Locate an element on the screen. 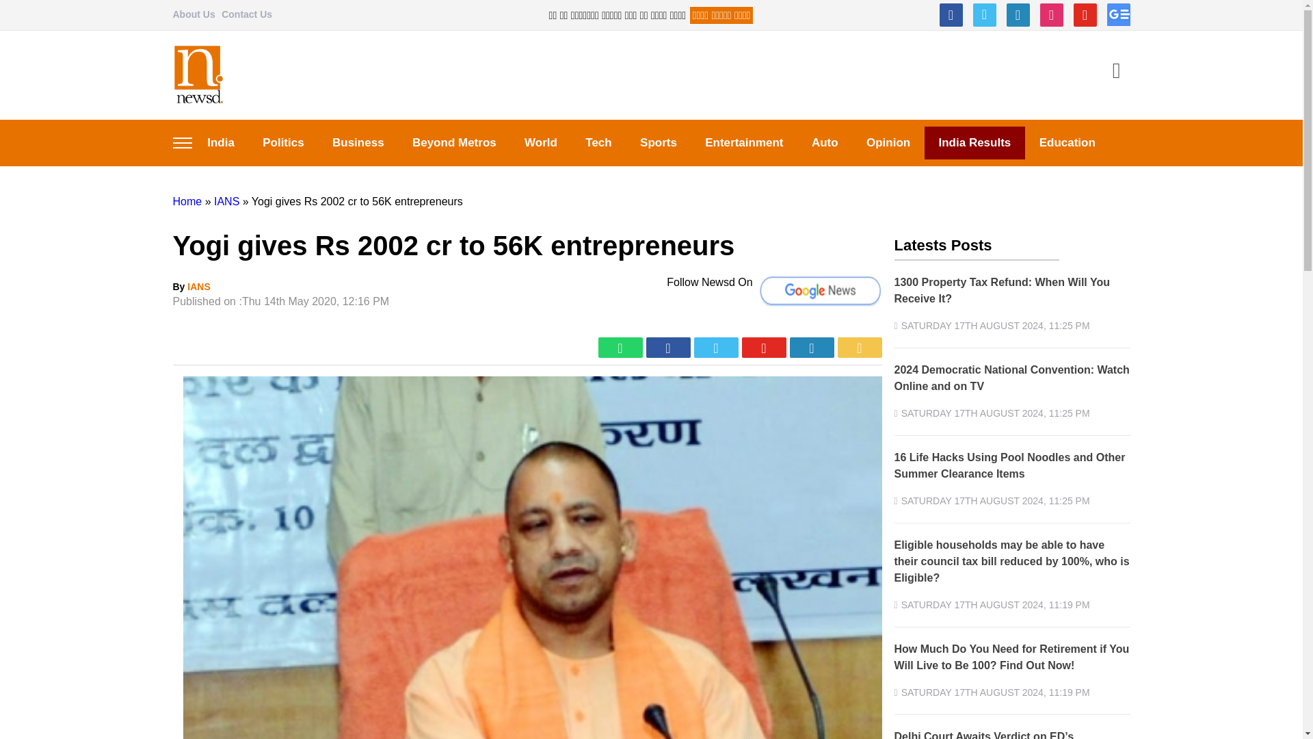  India is located at coordinates (220, 142).